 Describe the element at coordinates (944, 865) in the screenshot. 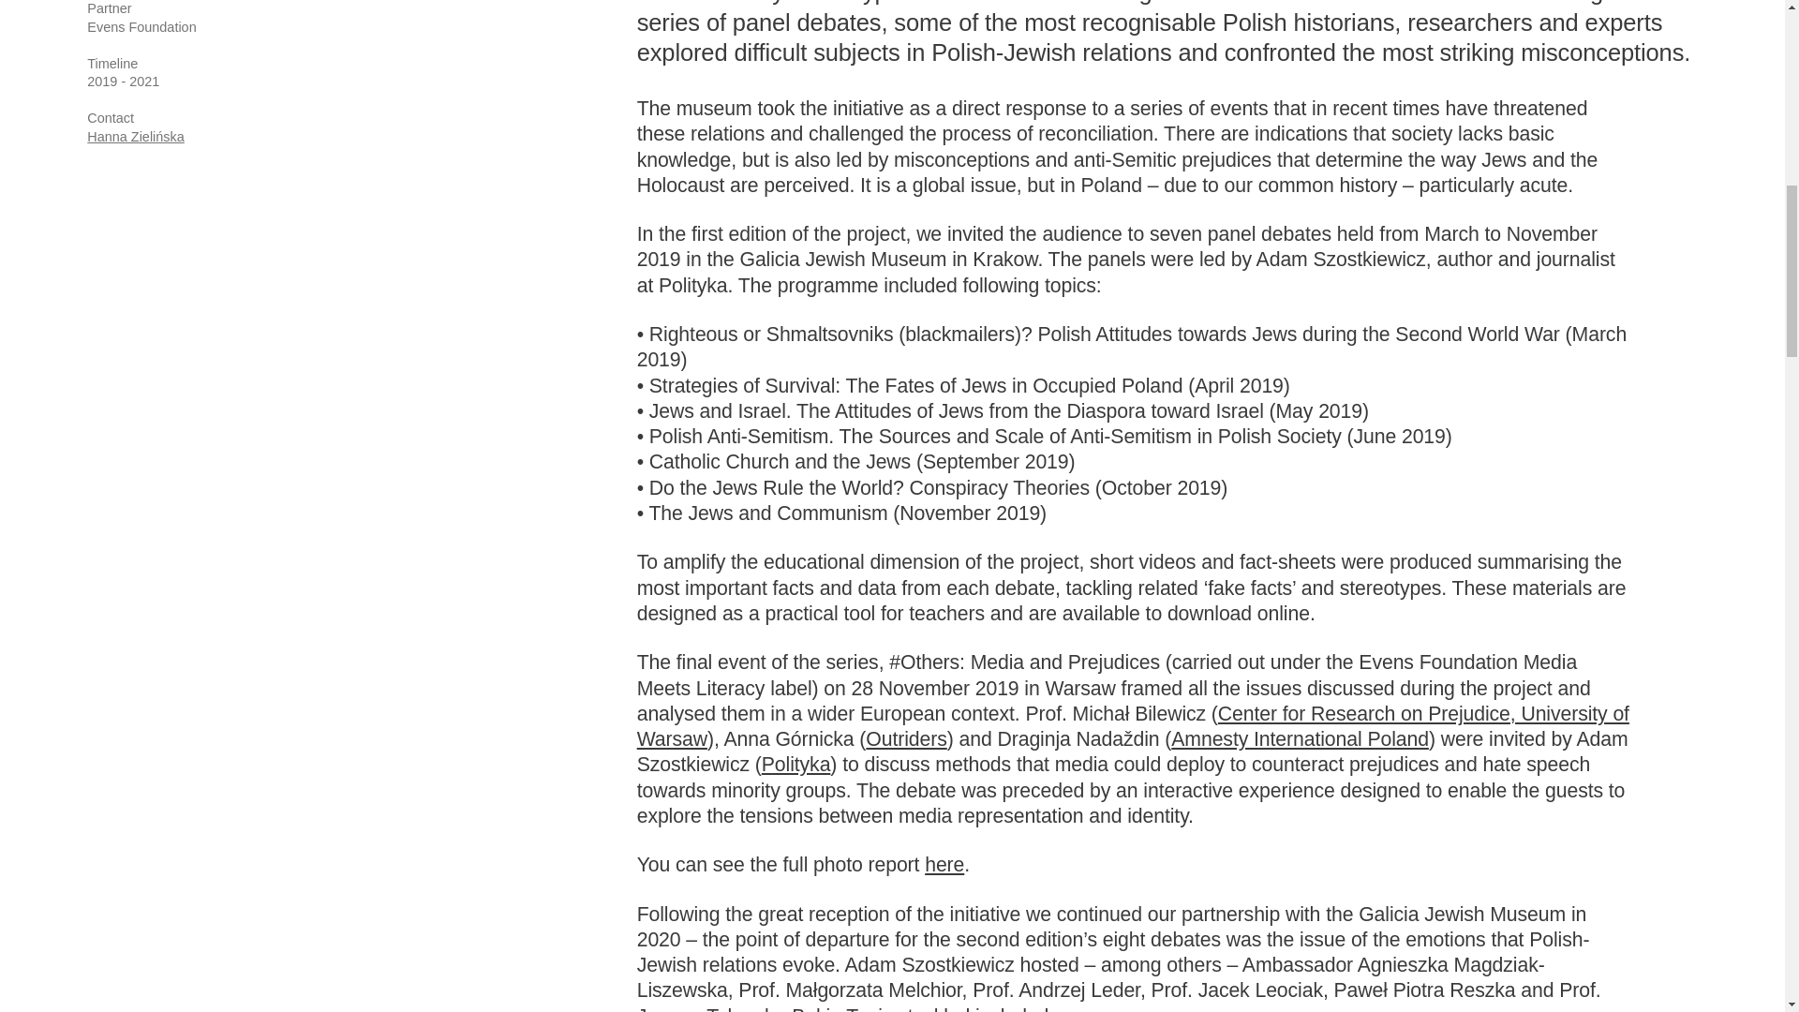

I see `here` at that location.